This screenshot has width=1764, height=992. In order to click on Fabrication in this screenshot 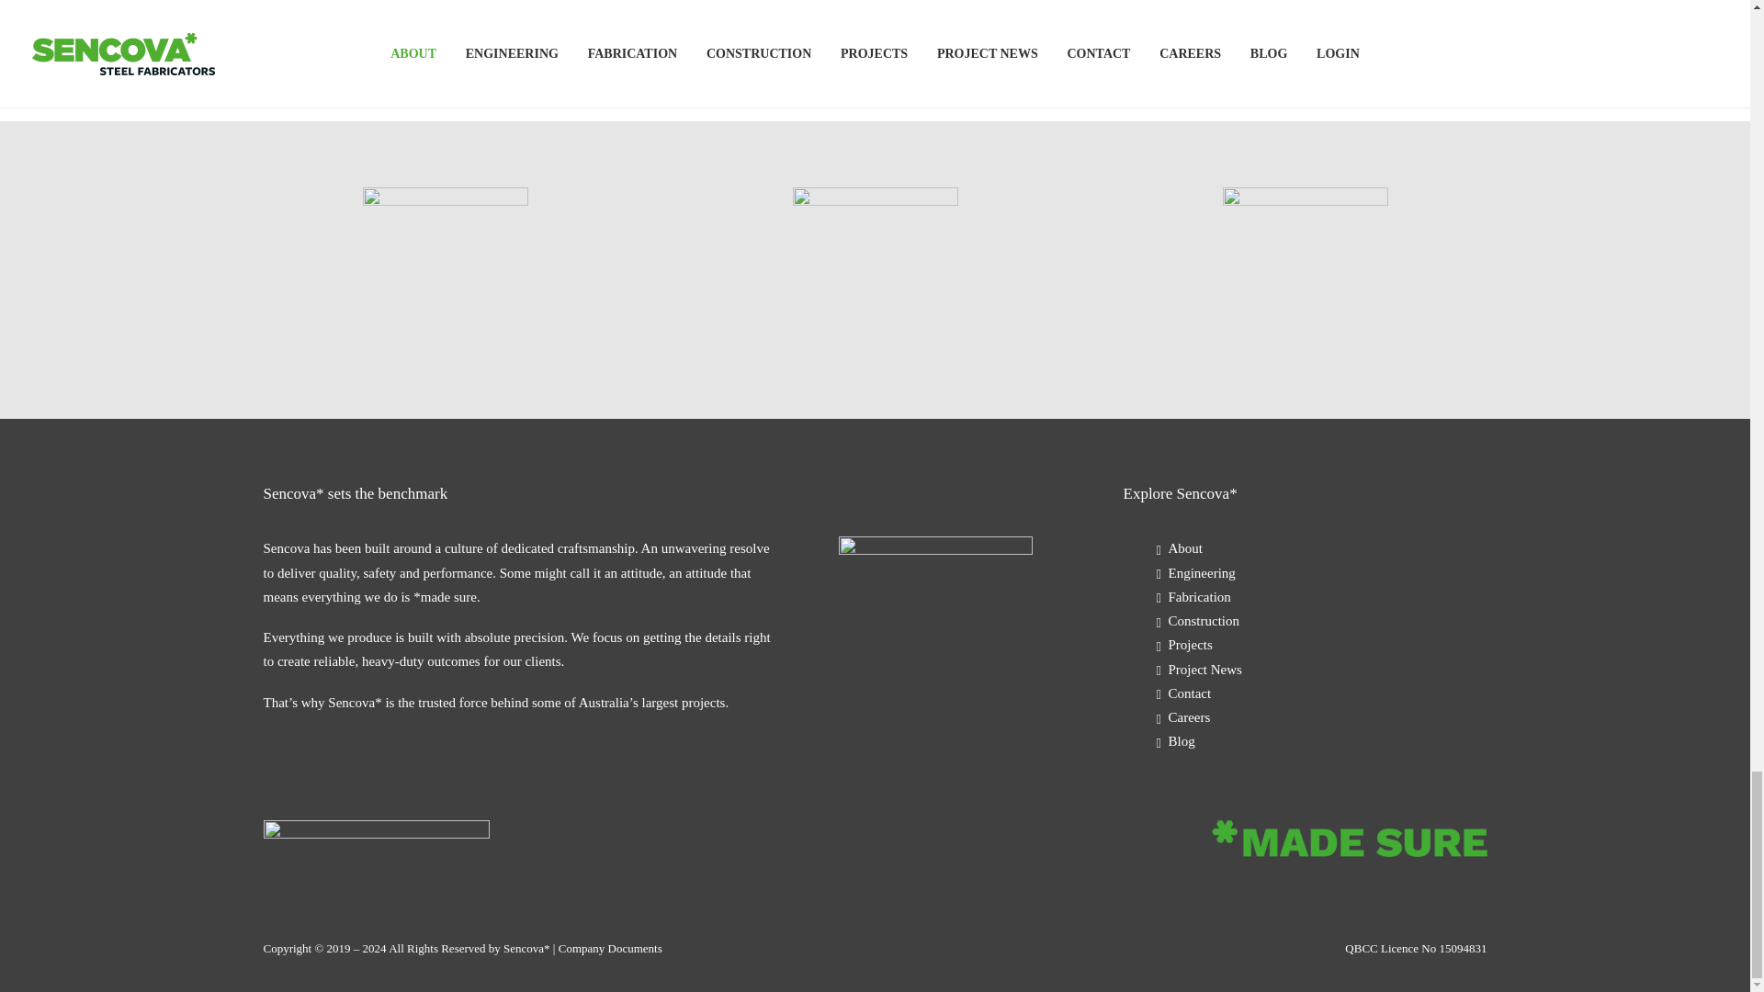, I will do `click(1198, 596)`.